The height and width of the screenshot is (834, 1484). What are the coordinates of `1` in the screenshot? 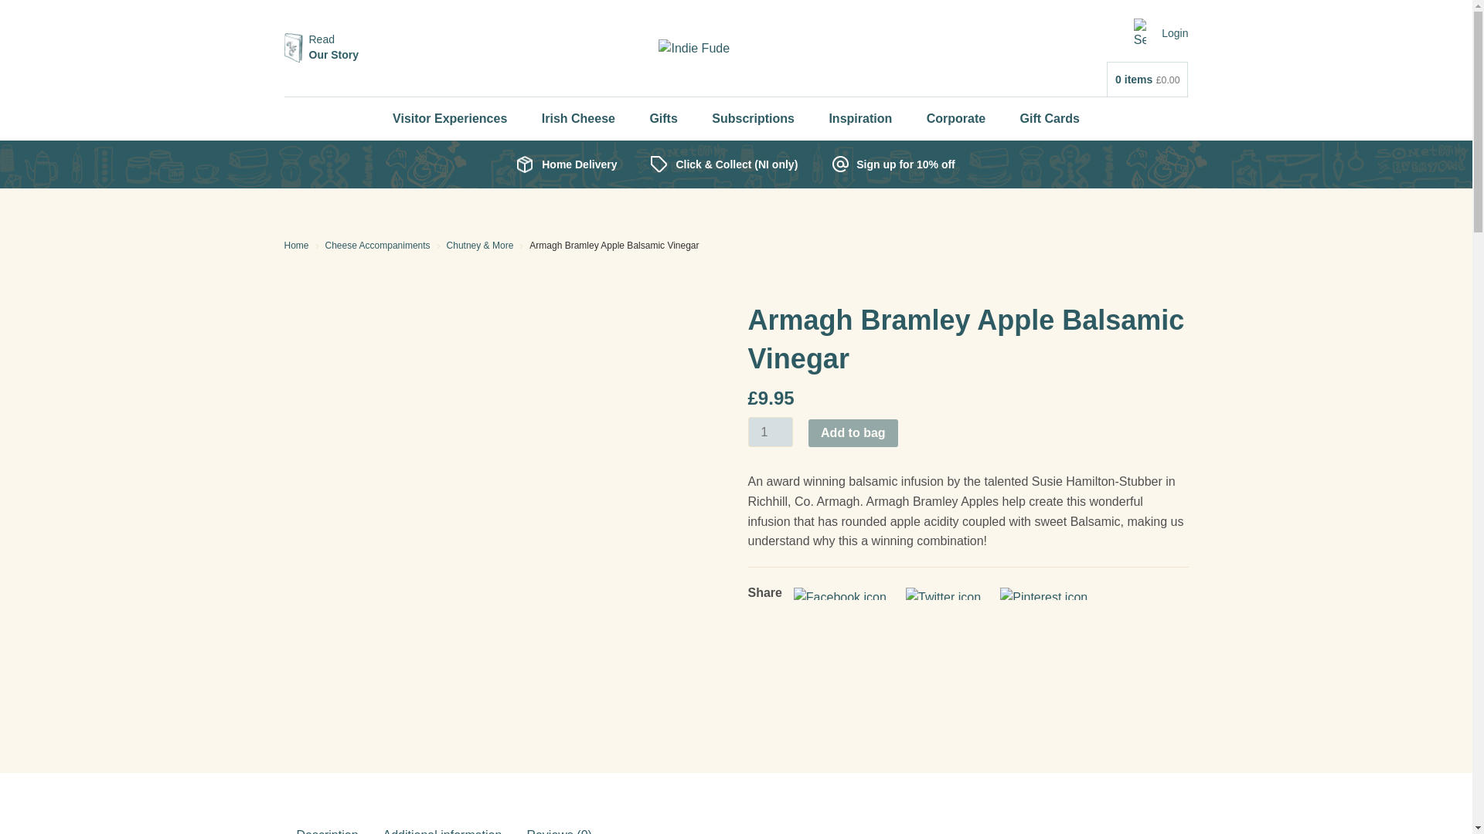 It's located at (753, 119).